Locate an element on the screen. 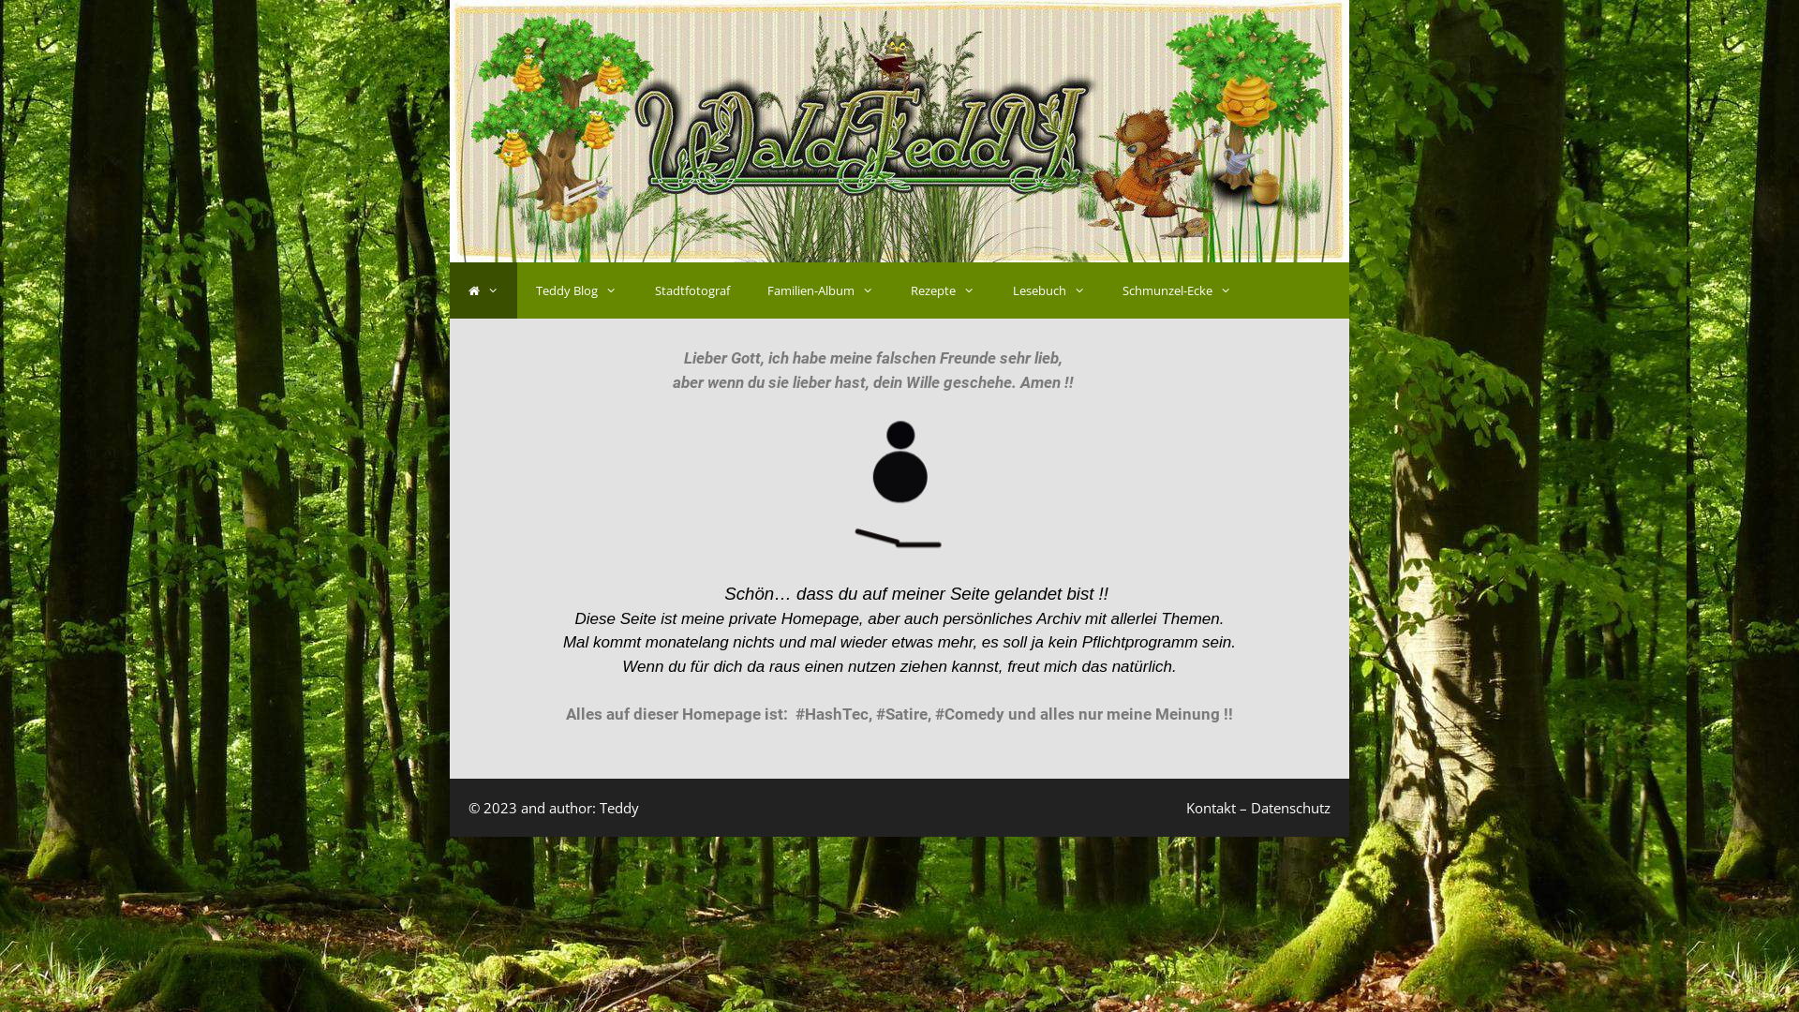 This screenshot has width=1799, height=1012. Teddy Blog is located at coordinates (576, 290).